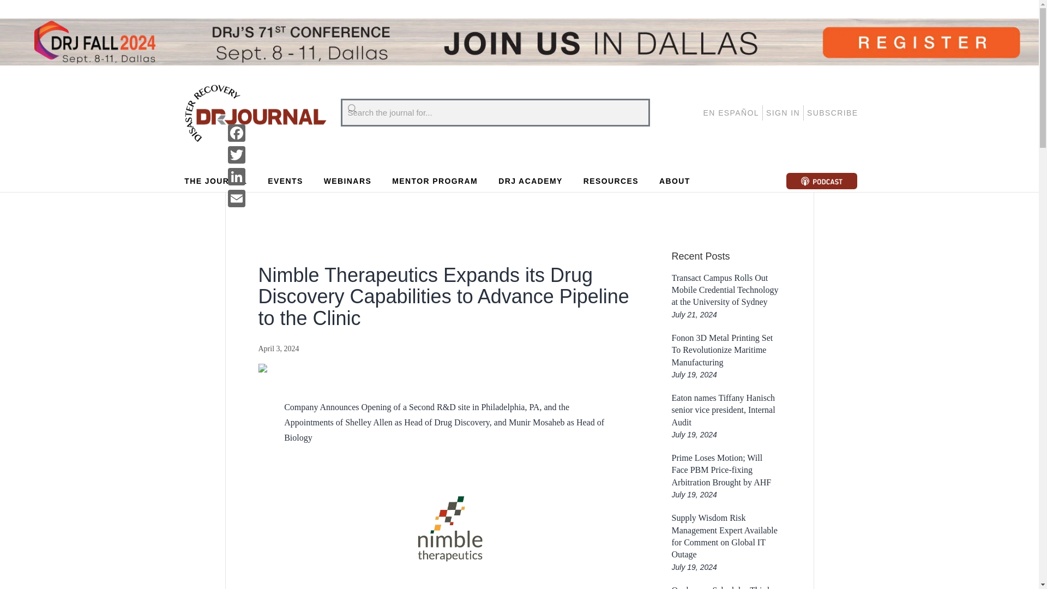 This screenshot has height=589, width=1047. What do you see at coordinates (495, 113) in the screenshot?
I see `Search the journal for...` at bounding box center [495, 113].